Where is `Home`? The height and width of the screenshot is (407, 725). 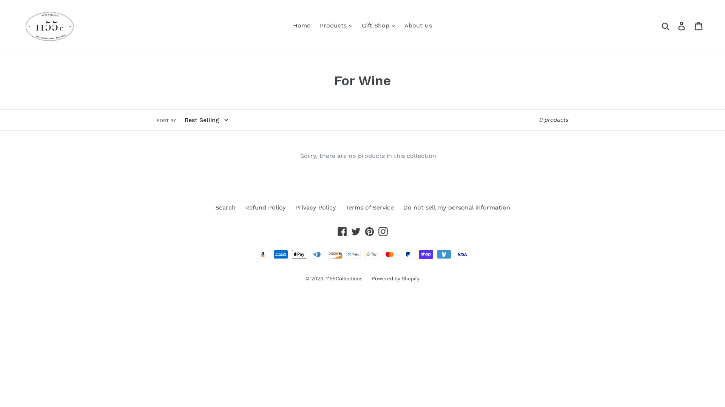
Home is located at coordinates (302, 26).